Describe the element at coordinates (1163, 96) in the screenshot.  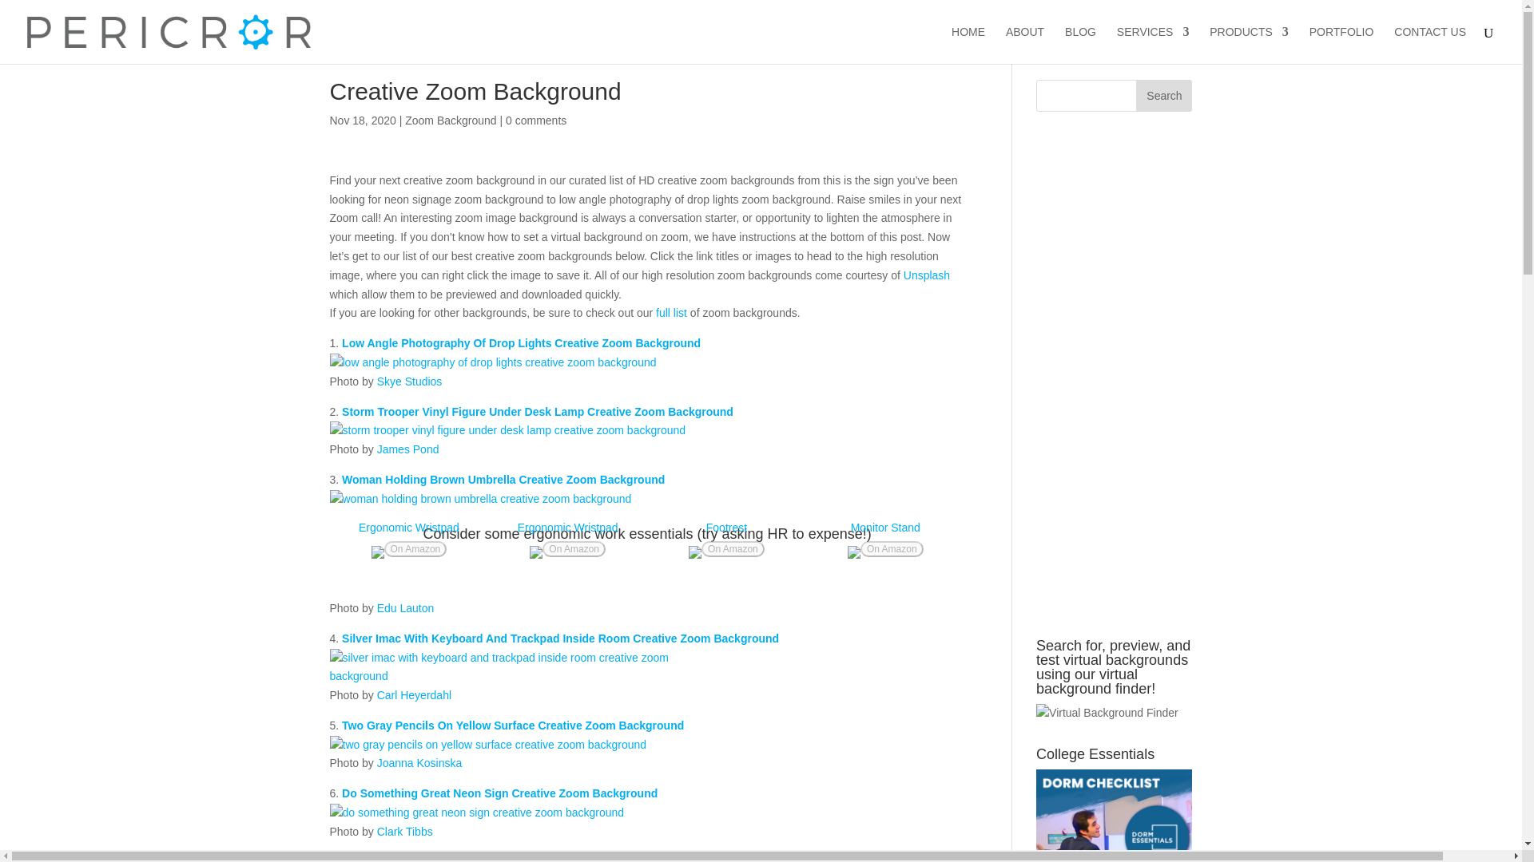
I see `Search` at that location.